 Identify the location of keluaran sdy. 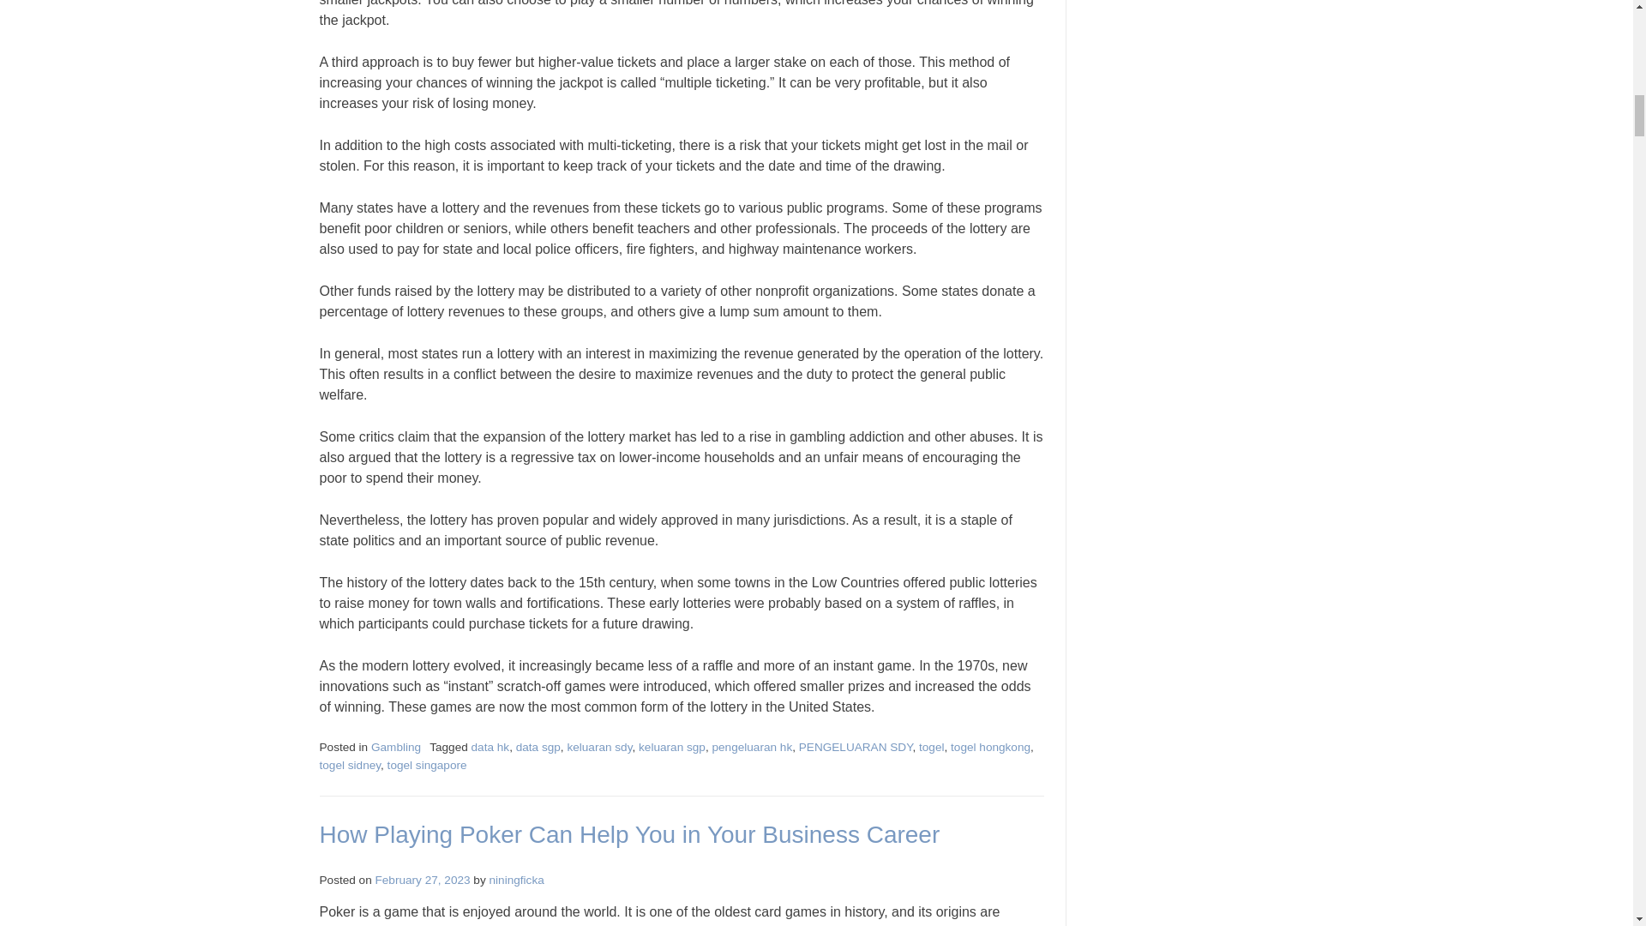
(598, 748).